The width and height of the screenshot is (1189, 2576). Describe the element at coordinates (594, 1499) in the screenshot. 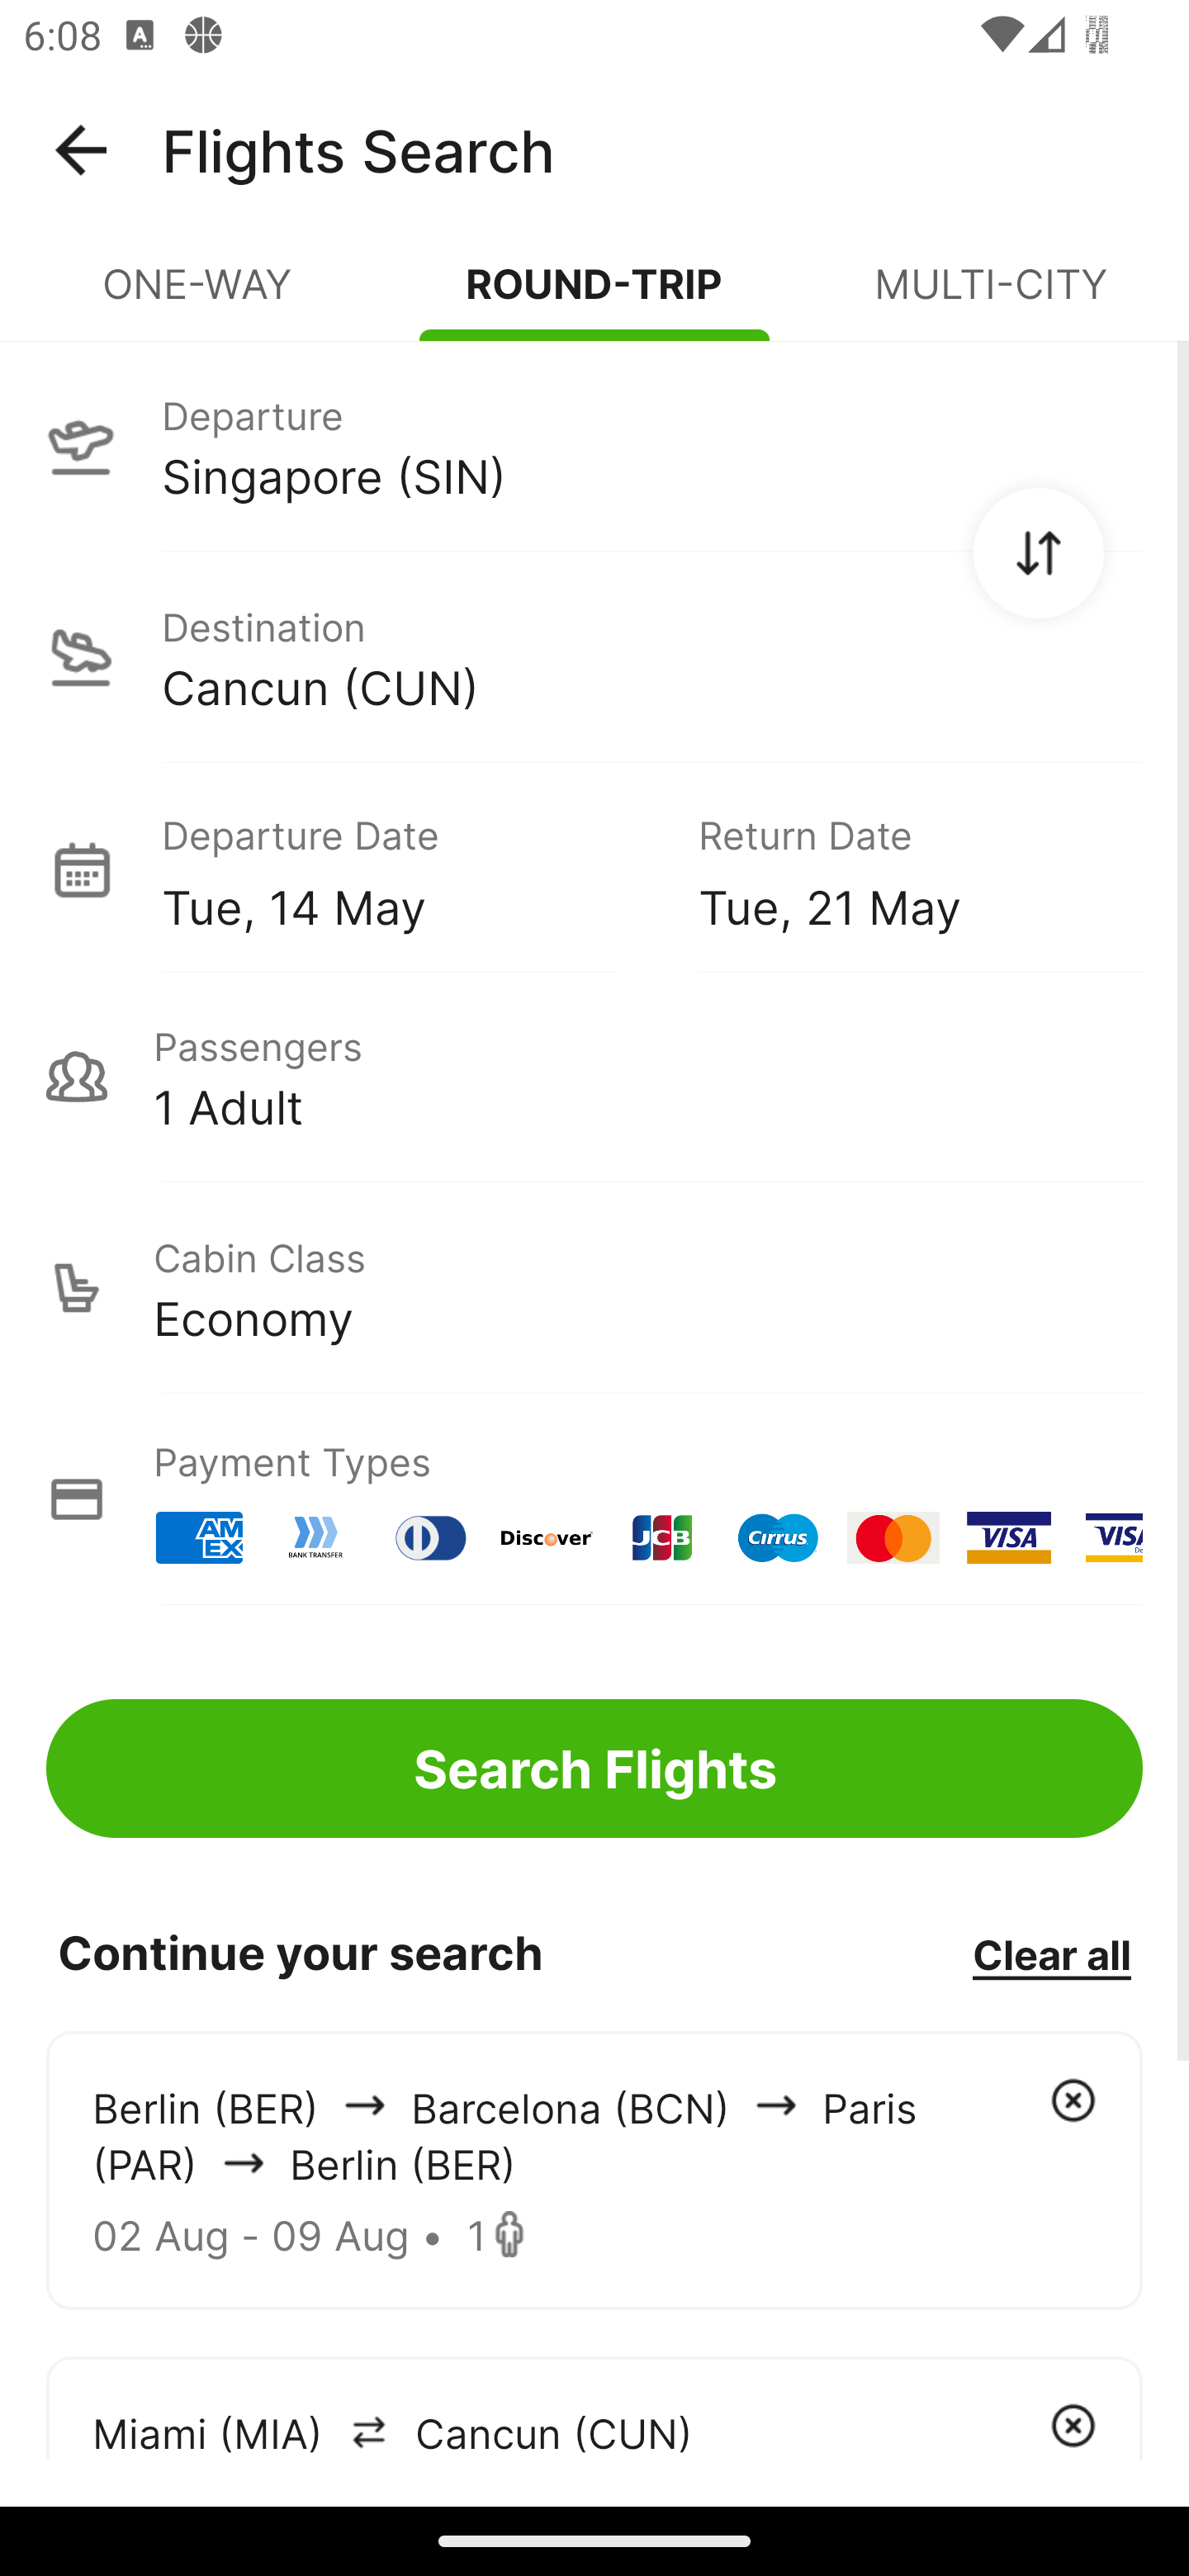

I see `Payment Types` at that location.